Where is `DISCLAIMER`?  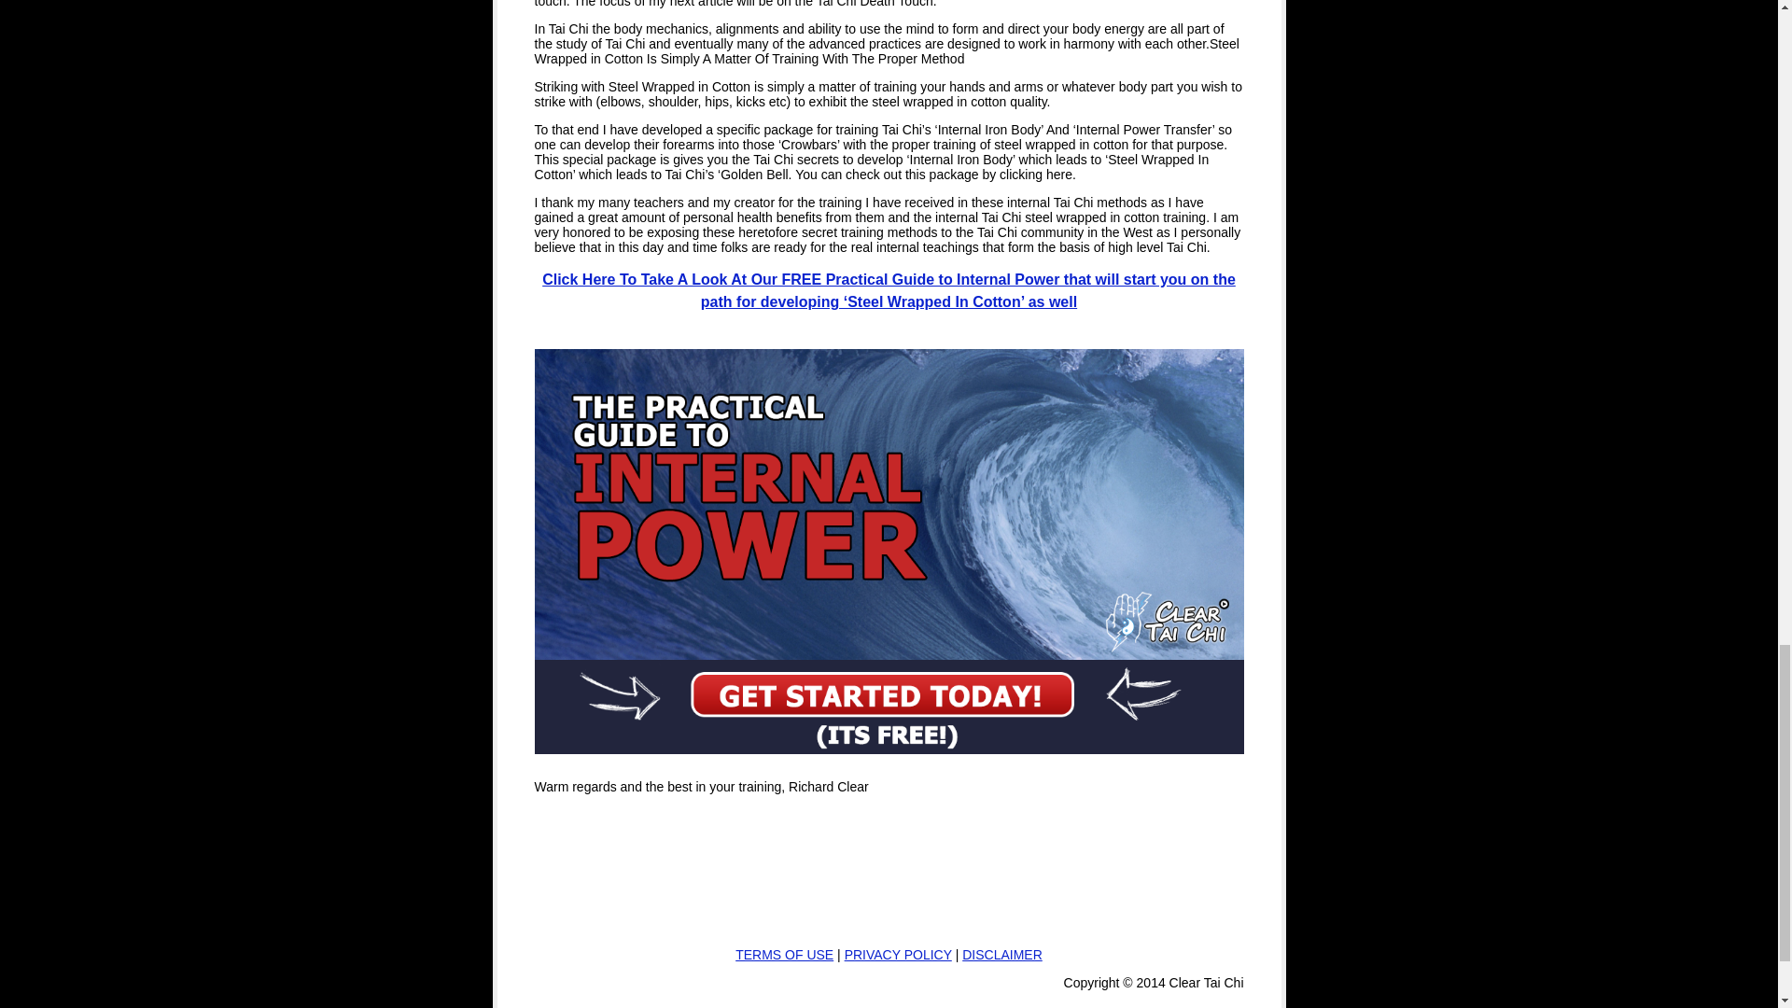 DISCLAIMER is located at coordinates (1002, 955).